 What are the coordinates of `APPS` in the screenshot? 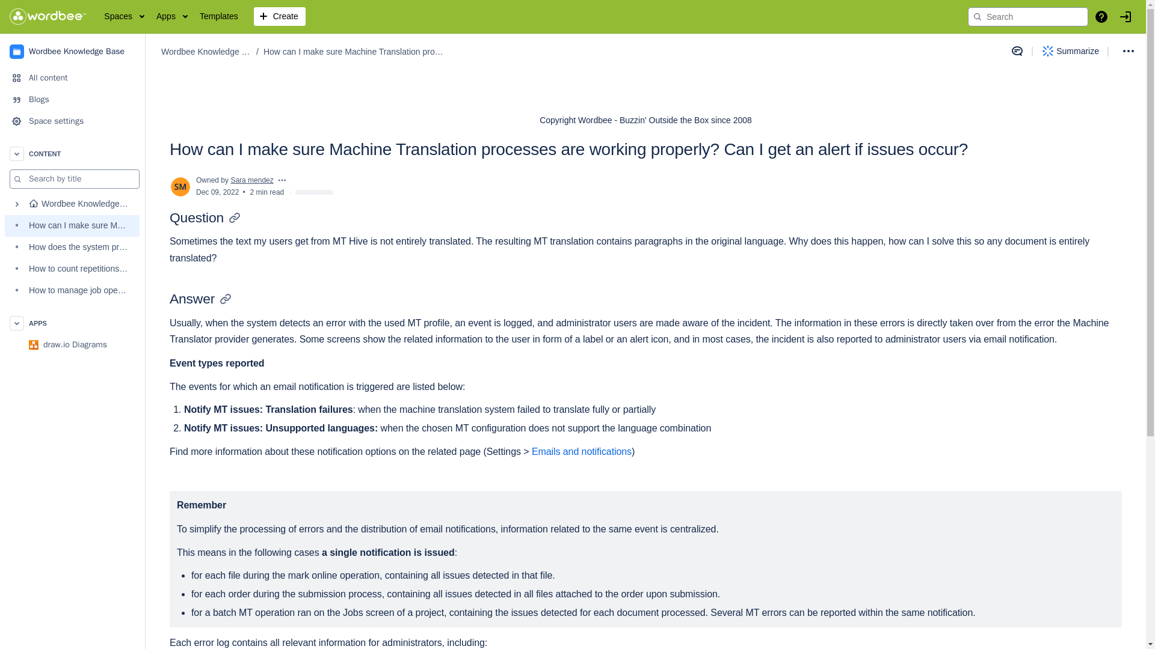 It's located at (72, 323).